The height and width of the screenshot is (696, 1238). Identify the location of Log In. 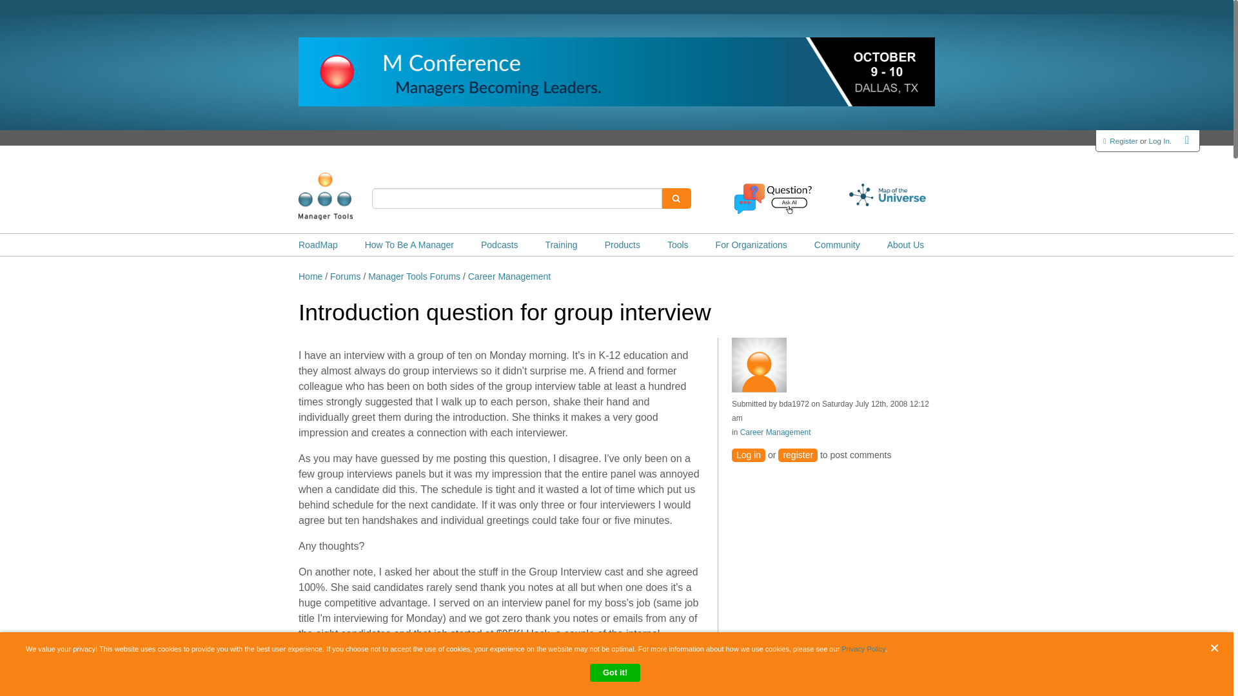
(1159, 140).